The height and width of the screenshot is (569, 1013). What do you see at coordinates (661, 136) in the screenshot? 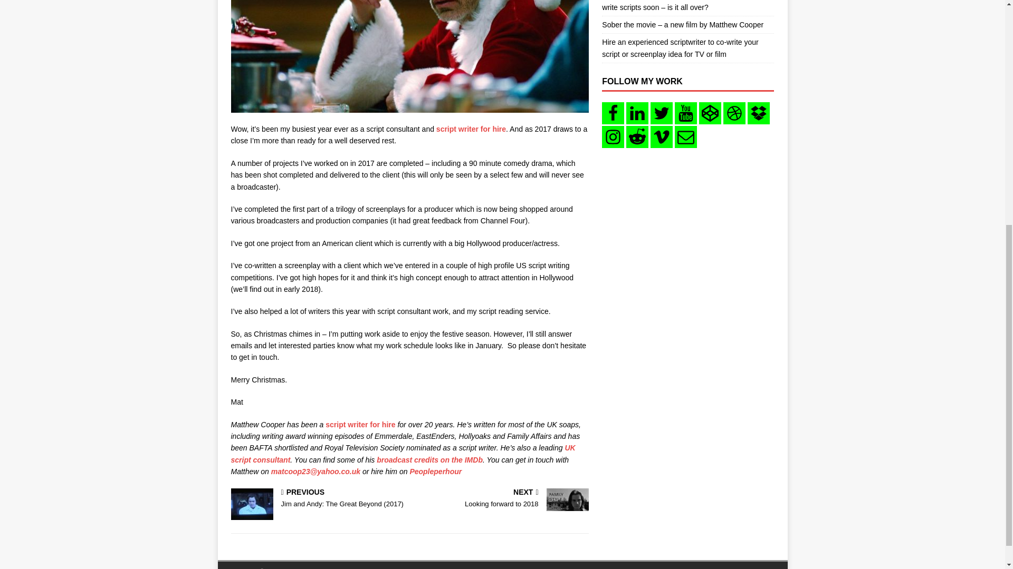
I see `Vimeo` at bounding box center [661, 136].